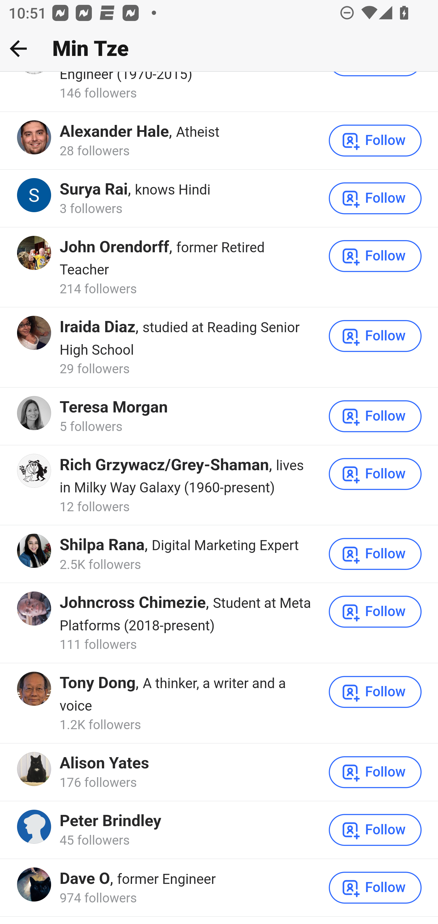 This screenshot has width=438, height=924. What do you see at coordinates (115, 247) in the screenshot?
I see `John Orendorff` at bounding box center [115, 247].